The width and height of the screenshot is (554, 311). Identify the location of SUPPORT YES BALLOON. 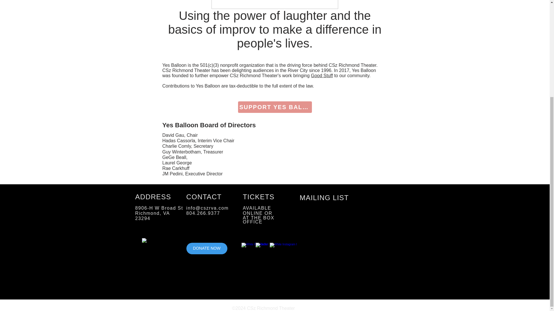
(274, 107).